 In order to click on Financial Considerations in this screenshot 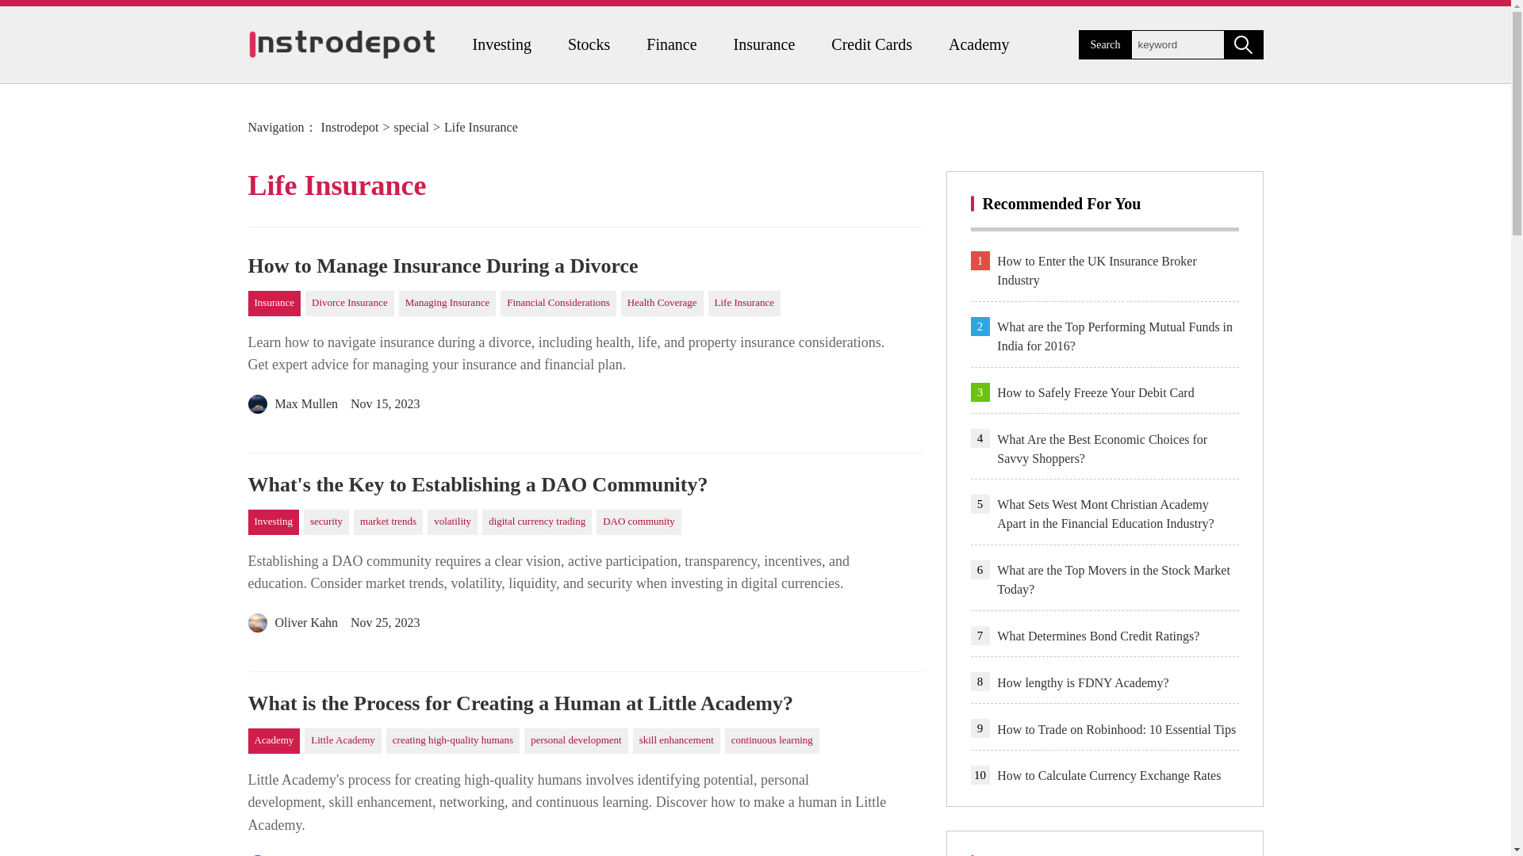, I will do `click(558, 303)`.